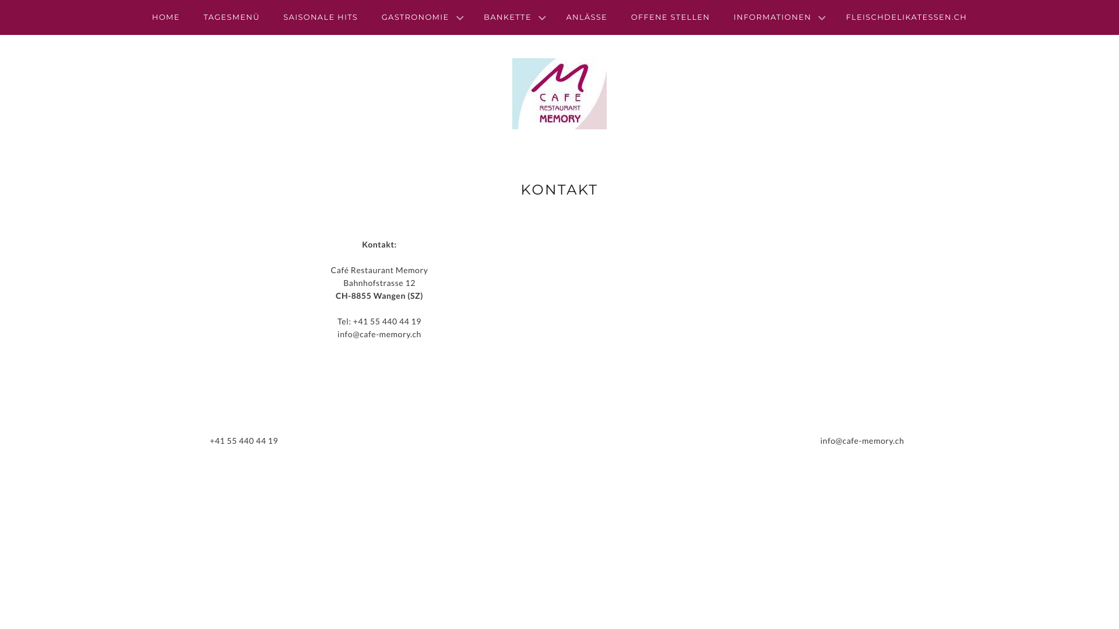  Describe the element at coordinates (671, 17) in the screenshot. I see `OFFENE STELLEN` at that location.